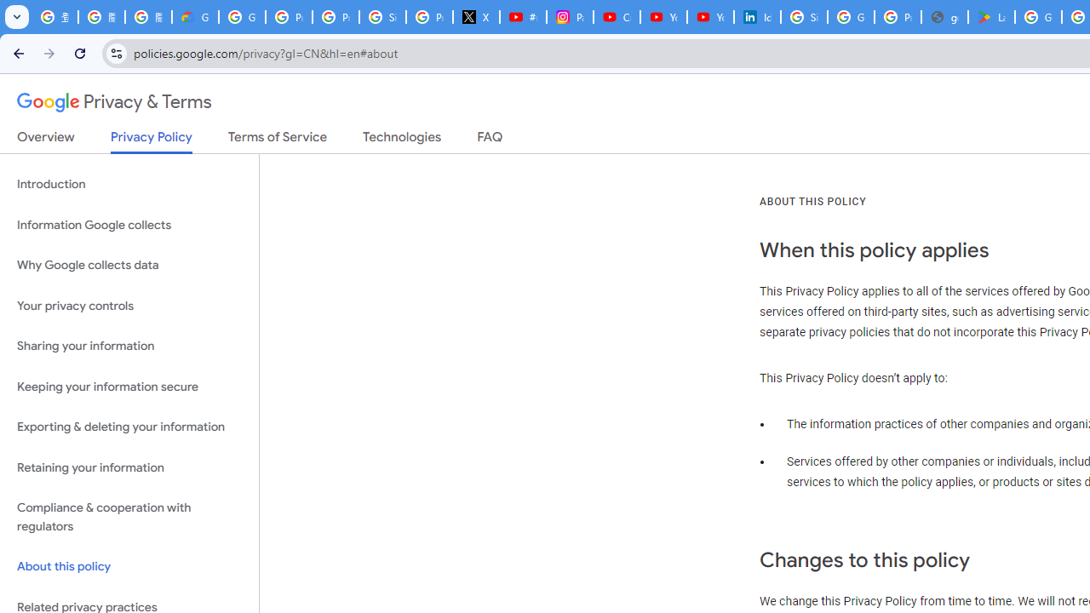 This screenshot has height=613, width=1090. What do you see at coordinates (336, 17) in the screenshot?
I see `Privacy Help Center - Policies Help` at bounding box center [336, 17].